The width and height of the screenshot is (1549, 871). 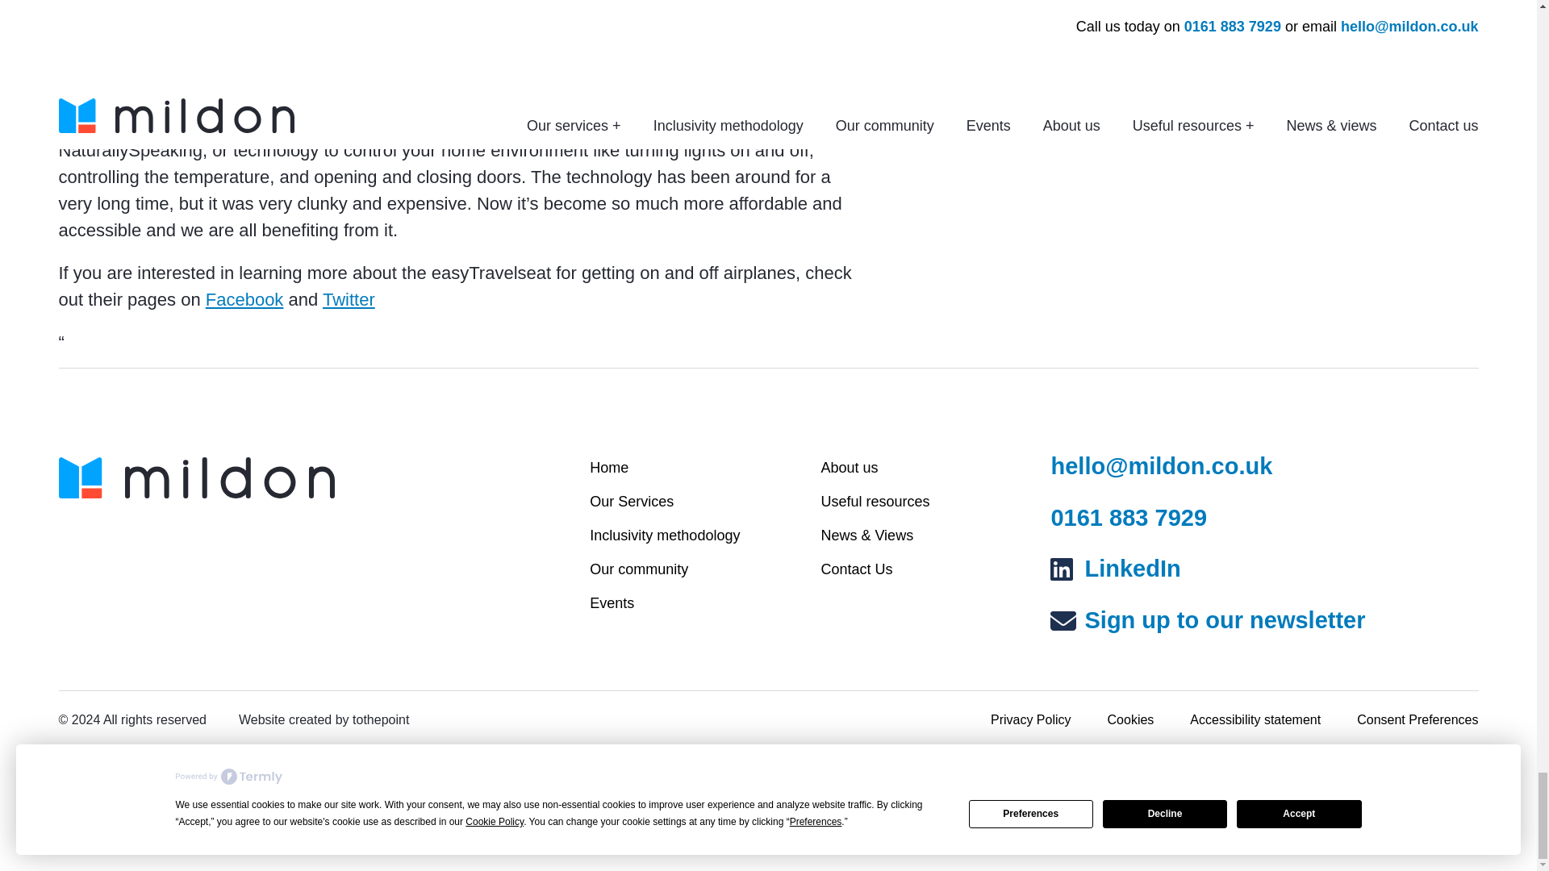 I want to click on Home, so click(x=609, y=468).